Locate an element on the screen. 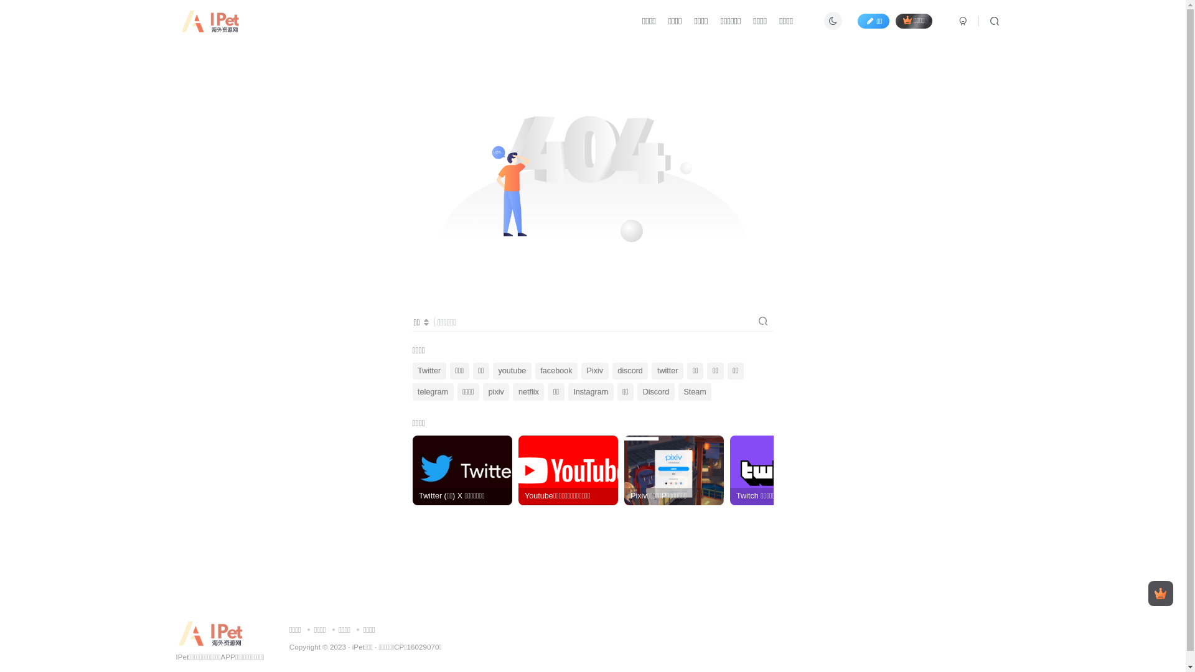 The height and width of the screenshot is (672, 1195). twitter is located at coordinates (667, 371).